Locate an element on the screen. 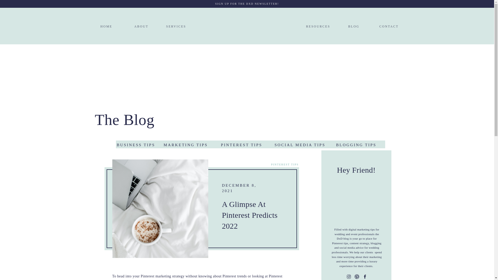 This screenshot has width=498, height=280. SOCIAL MEDIA TIPS is located at coordinates (300, 144).